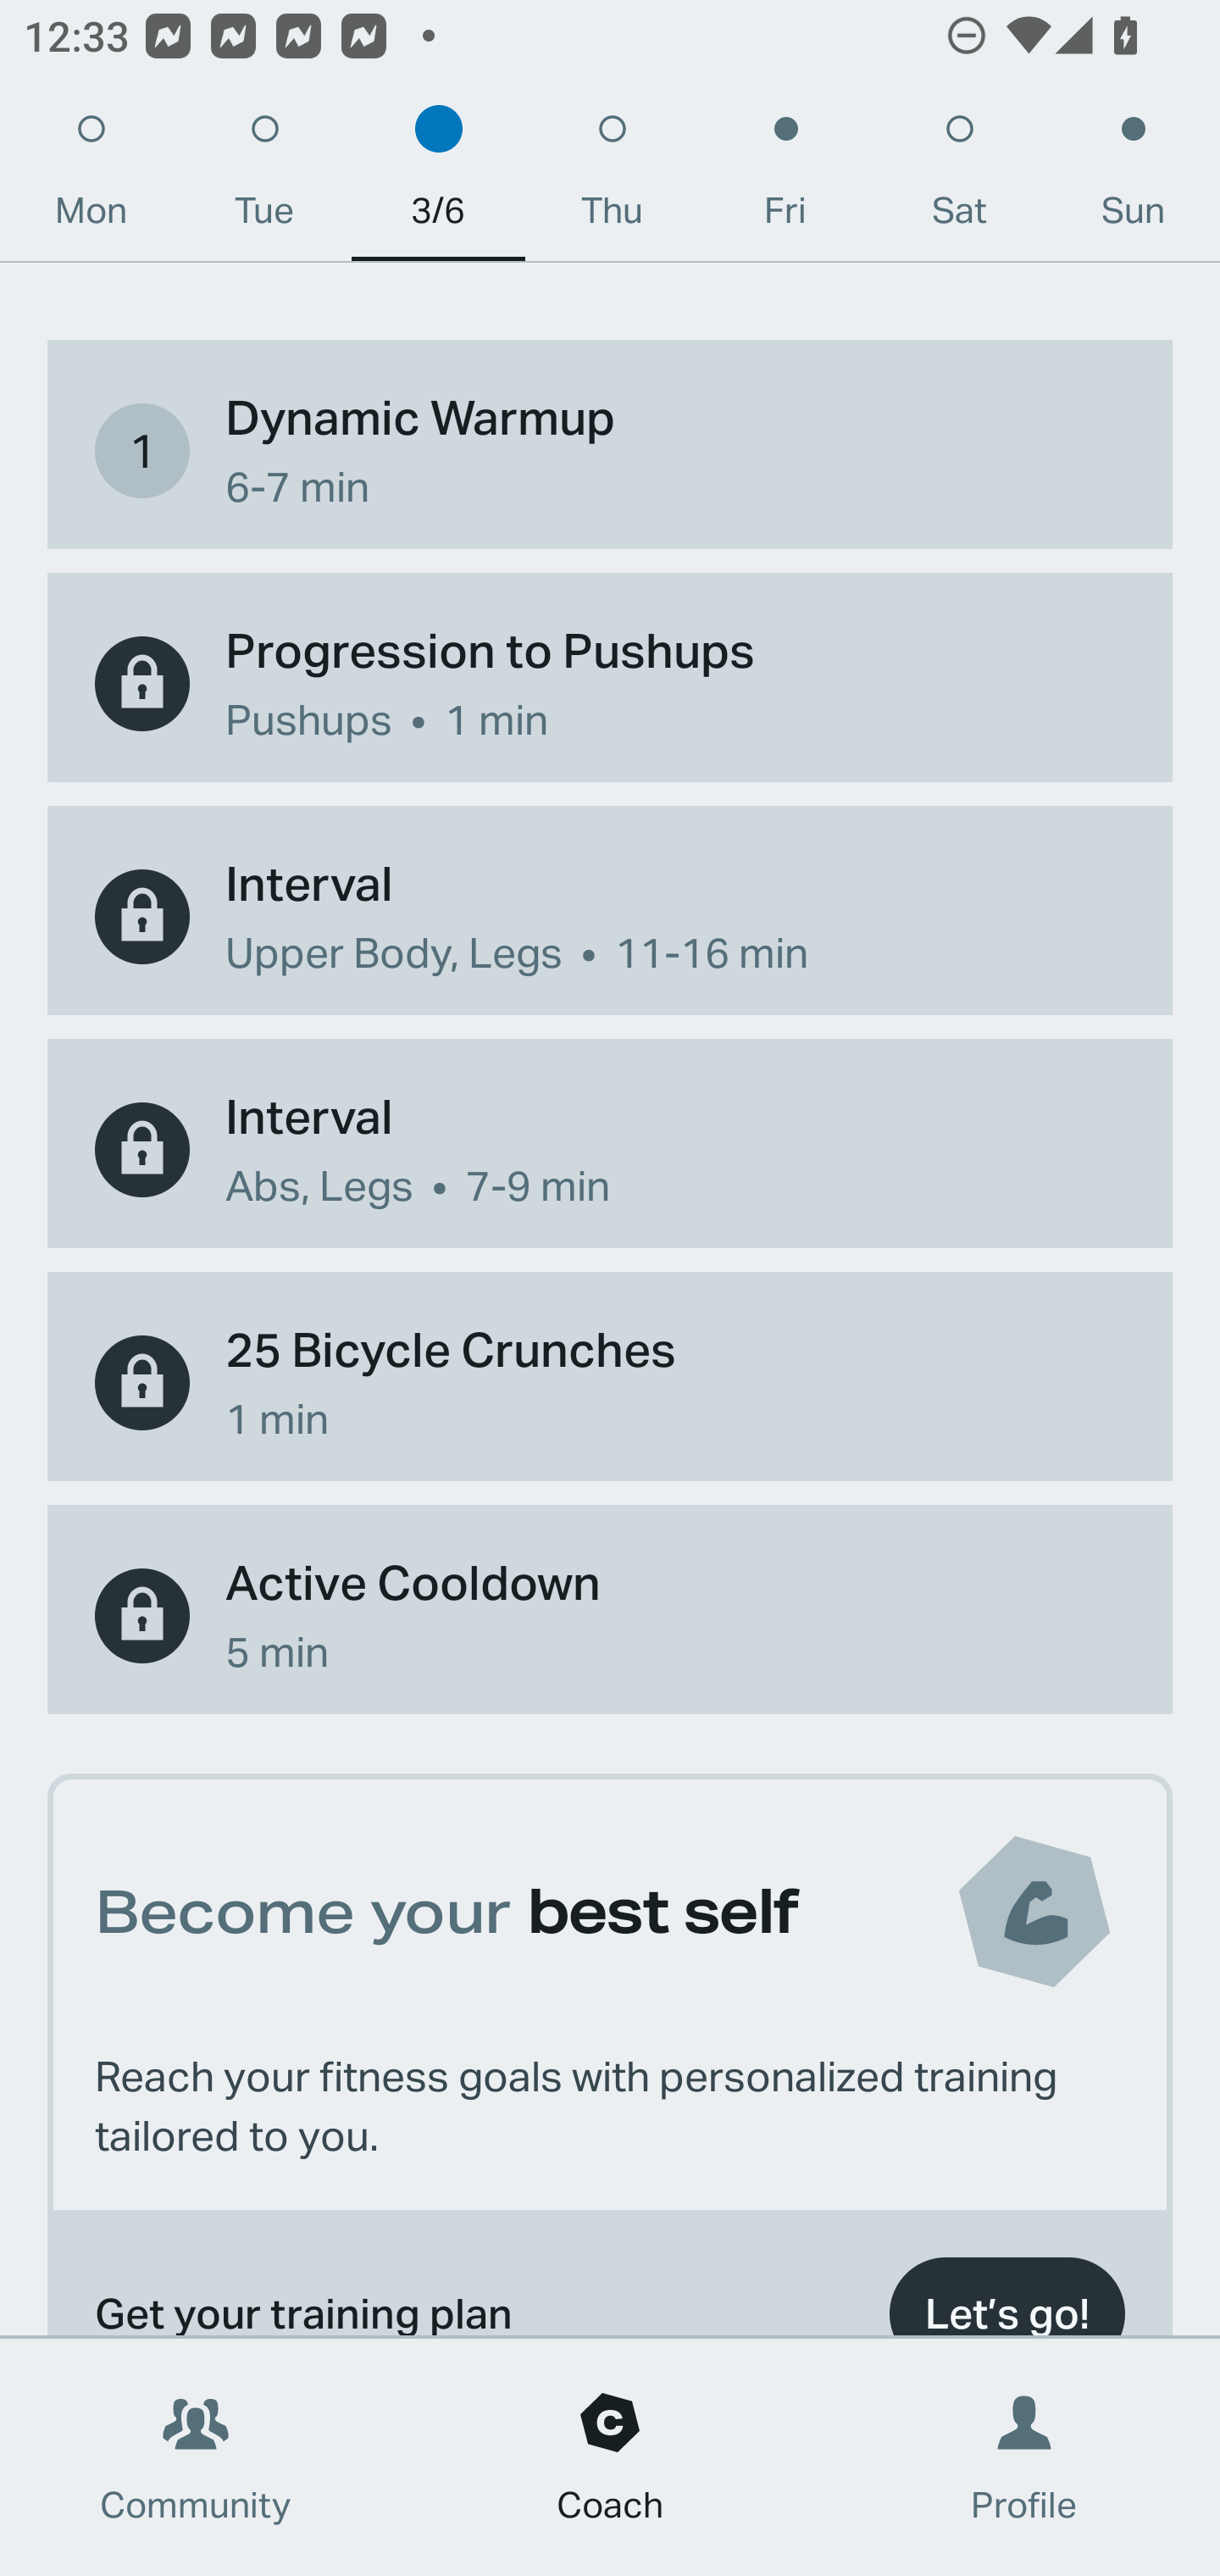 This screenshot has height=2576, width=1220. Describe the element at coordinates (610, 1617) in the screenshot. I see `Active Cooldown 5 min` at that location.